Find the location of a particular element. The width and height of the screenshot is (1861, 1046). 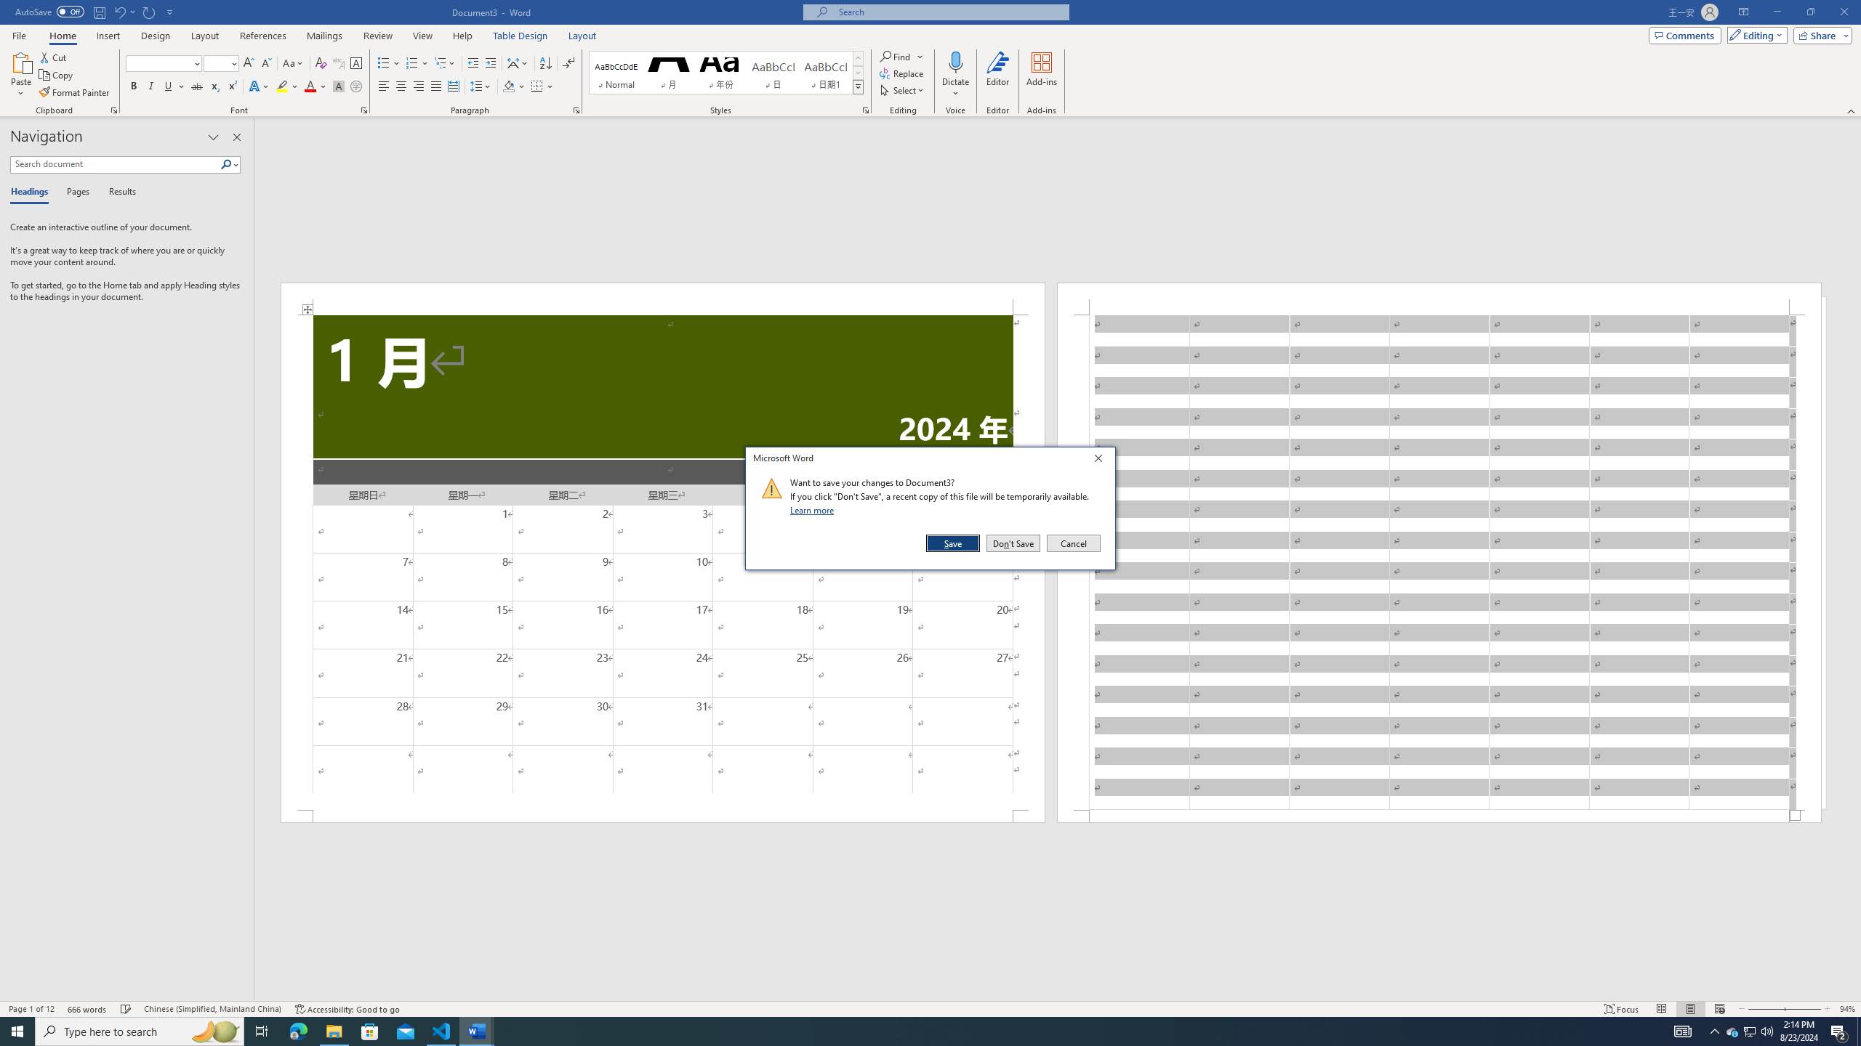

Collapse the Ribbon is located at coordinates (1852, 110).